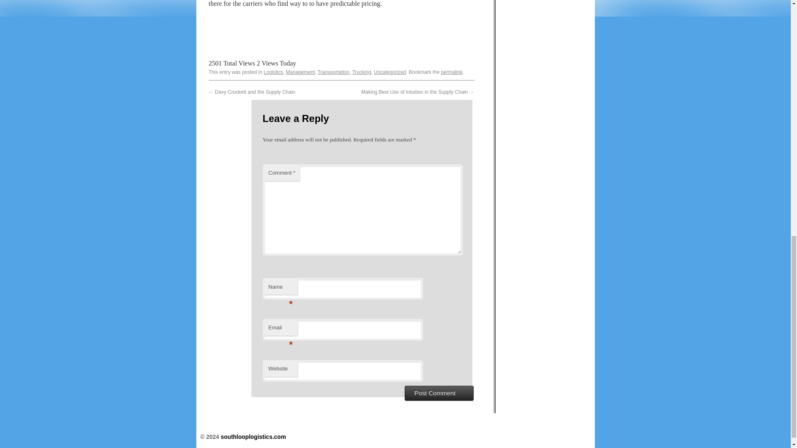 The width and height of the screenshot is (797, 448). What do you see at coordinates (362, 72) in the screenshot?
I see `Trucking` at bounding box center [362, 72].